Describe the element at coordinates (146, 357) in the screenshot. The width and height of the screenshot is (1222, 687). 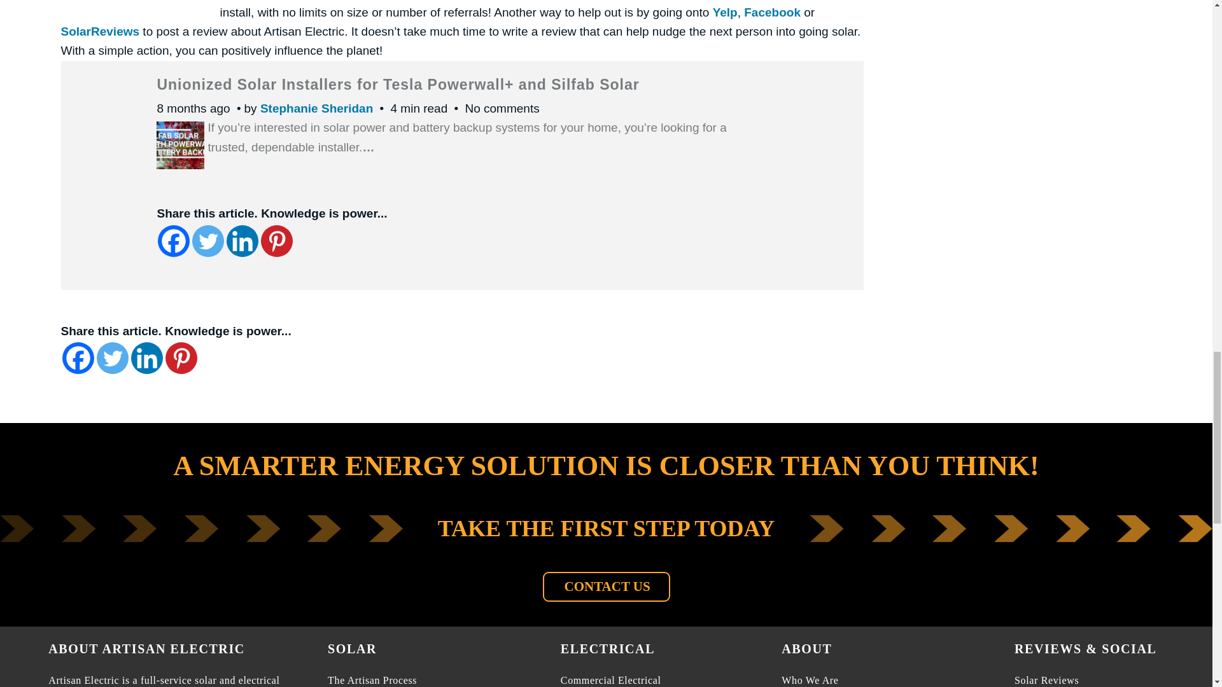
I see `Linkedin` at that location.